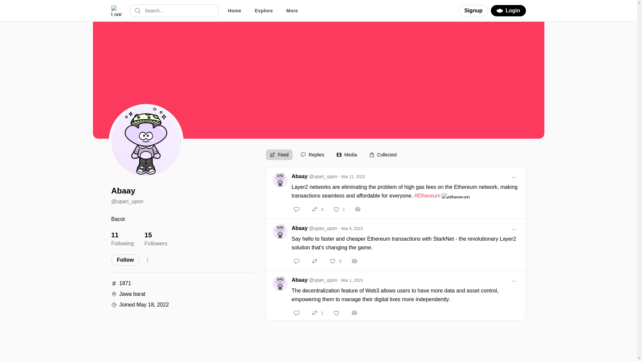 The width and height of the screenshot is (642, 361). Describe the element at coordinates (279, 155) in the screenshot. I see `Feed` at that location.